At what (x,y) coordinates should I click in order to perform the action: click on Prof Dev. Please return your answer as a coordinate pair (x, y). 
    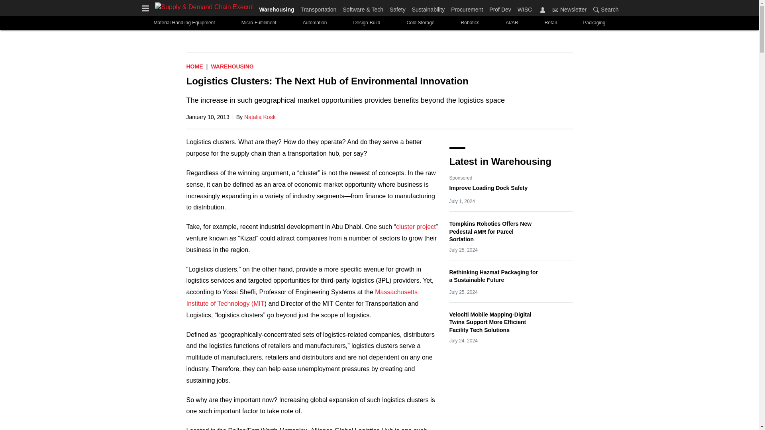
    Looking at the image, I should click on (500, 8).